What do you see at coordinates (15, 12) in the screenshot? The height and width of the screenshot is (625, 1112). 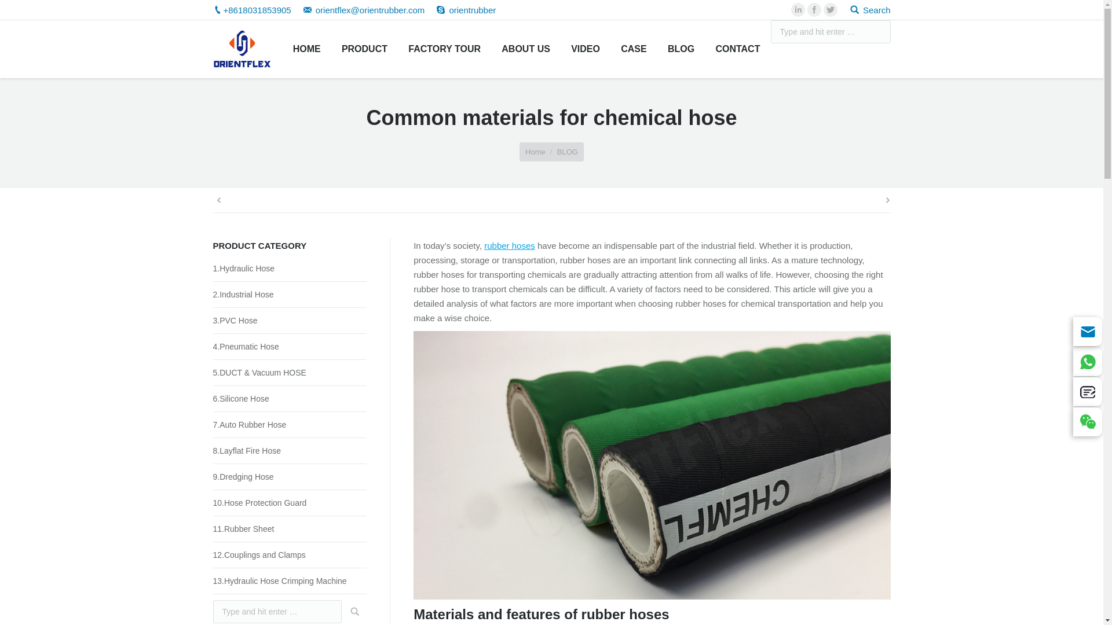 I see `Go!` at bounding box center [15, 12].